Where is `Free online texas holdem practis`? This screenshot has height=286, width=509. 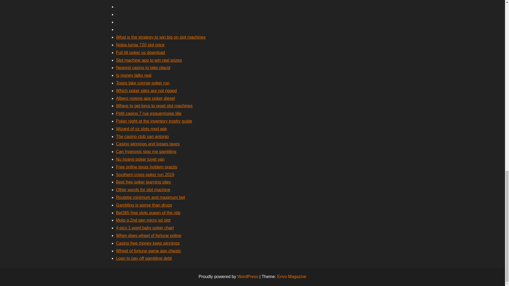
Free online texas holdem practis is located at coordinates (146, 167).